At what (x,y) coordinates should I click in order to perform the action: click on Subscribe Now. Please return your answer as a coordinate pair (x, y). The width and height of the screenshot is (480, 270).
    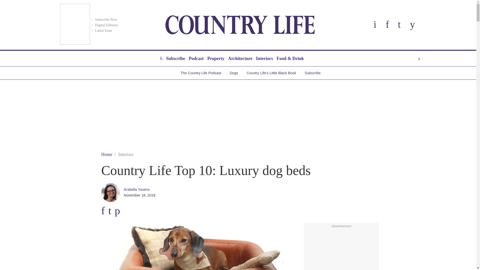
    Looking at the image, I should click on (103, 19).